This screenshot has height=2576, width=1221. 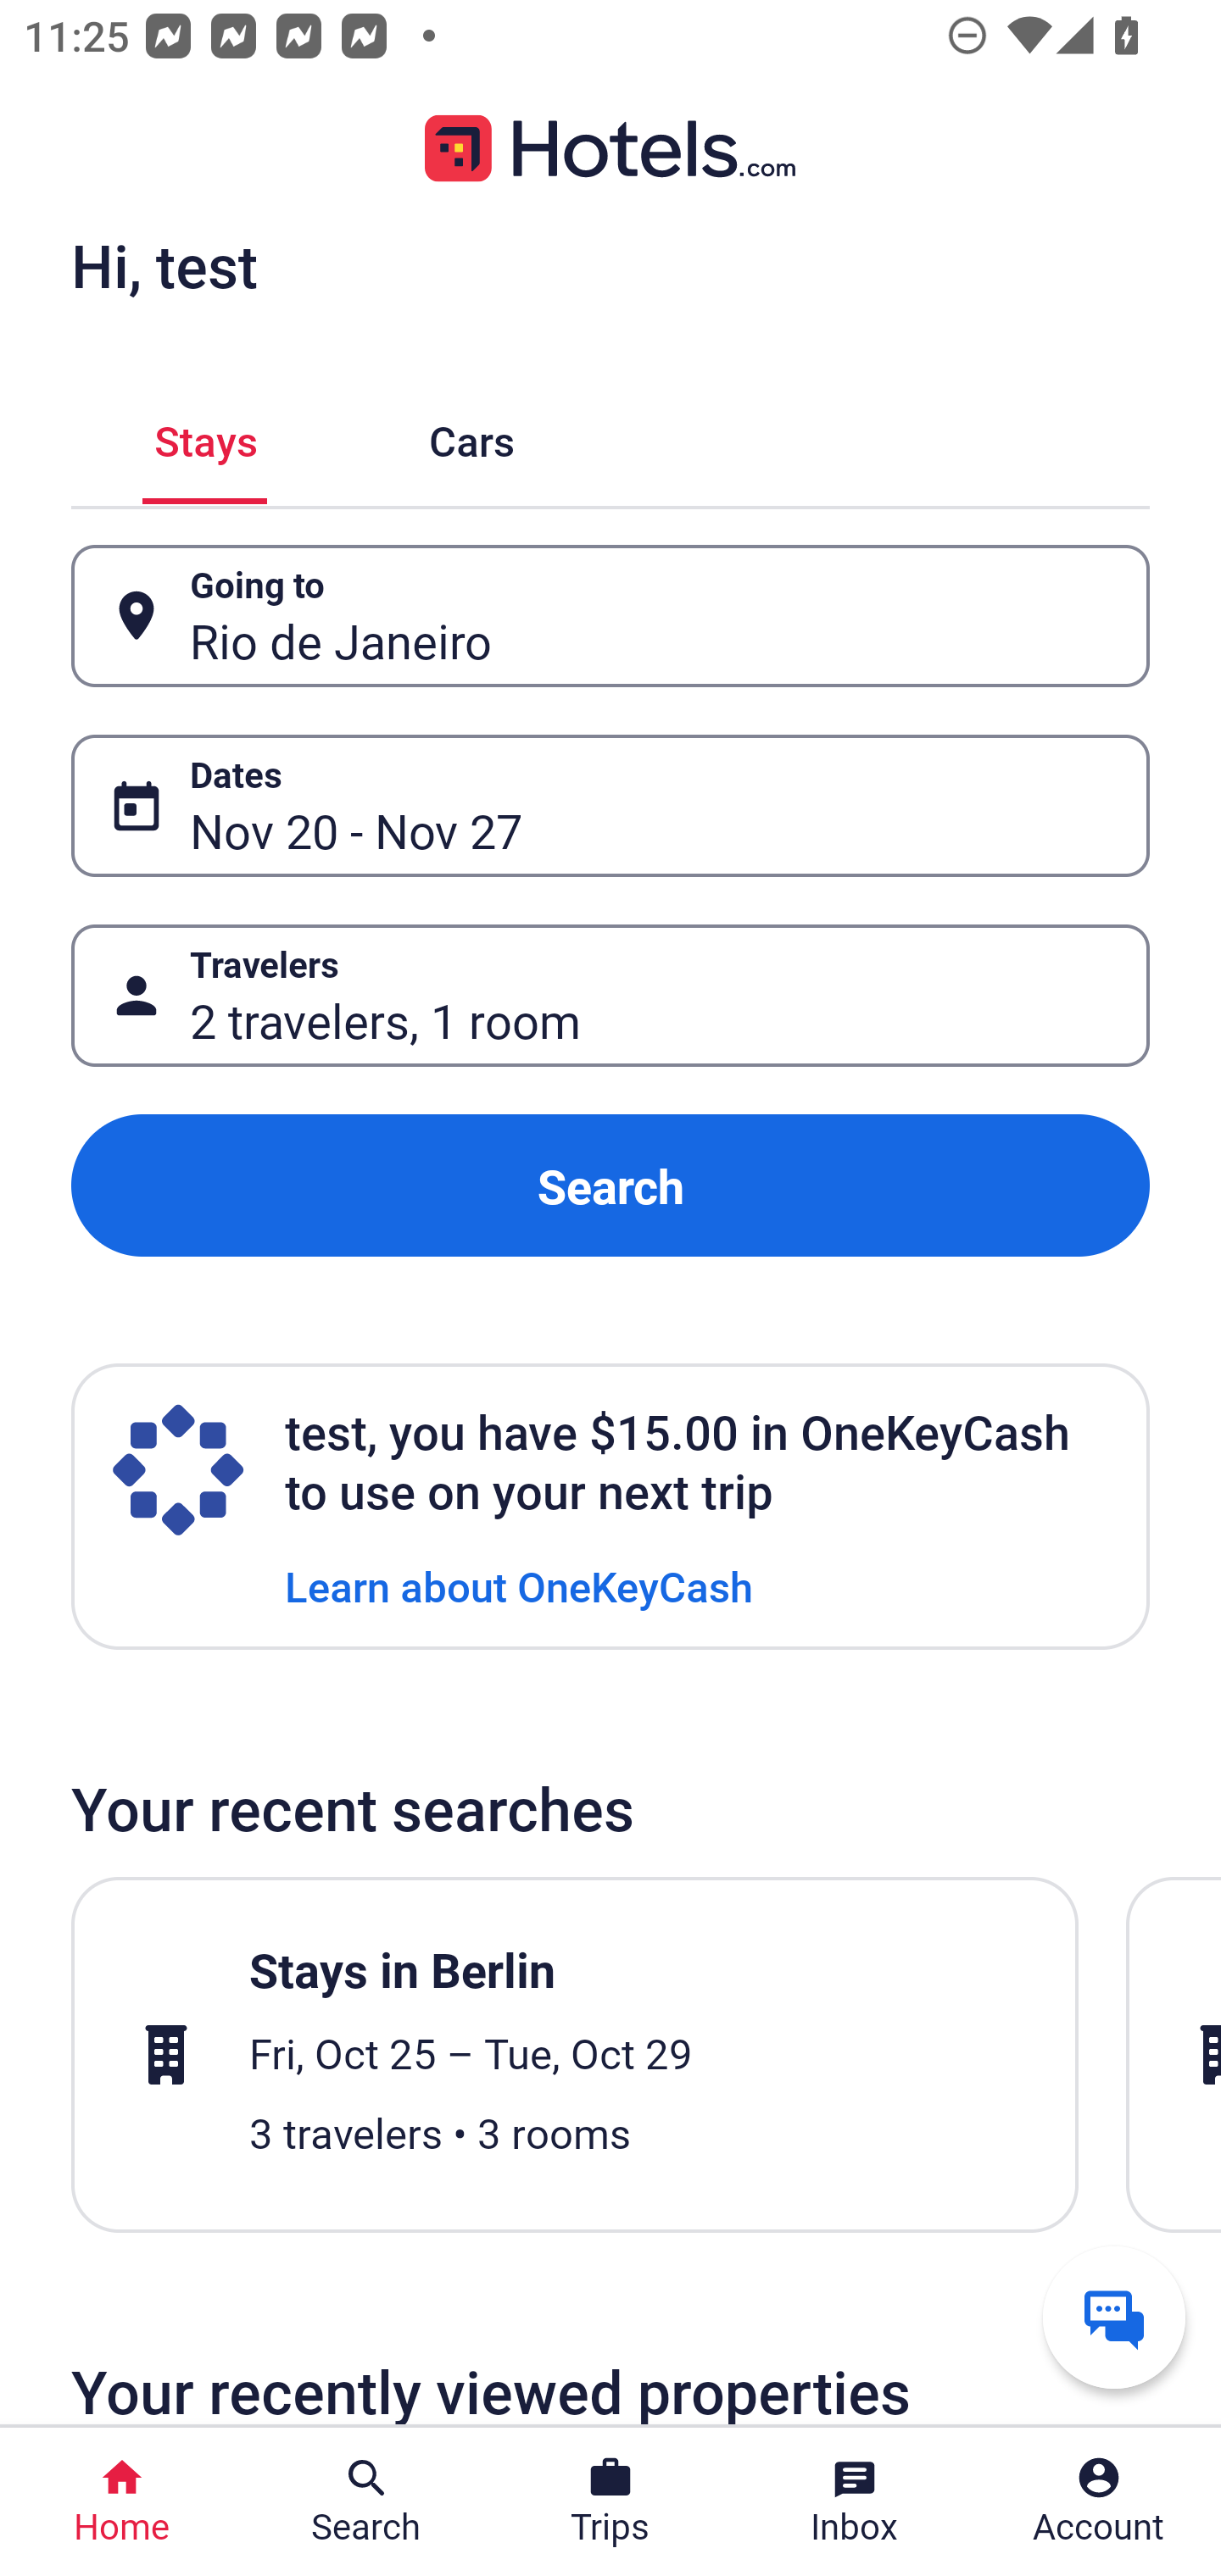 What do you see at coordinates (519, 1585) in the screenshot?
I see `Learn about OneKeyCash Learn about OneKeyCash Link` at bounding box center [519, 1585].